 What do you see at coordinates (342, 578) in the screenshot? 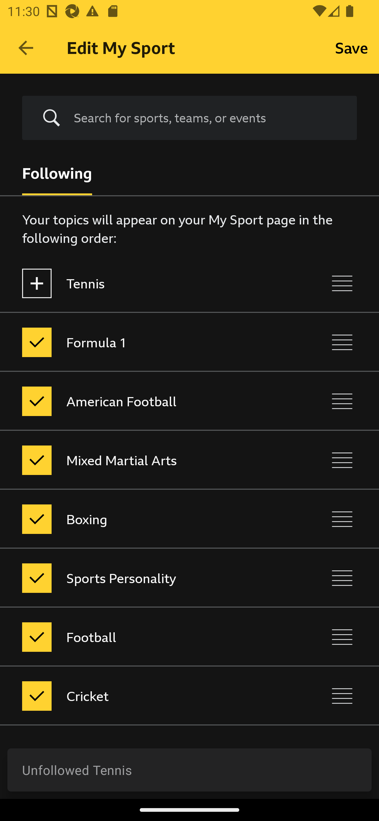
I see `Reorder Sports Personality` at bounding box center [342, 578].